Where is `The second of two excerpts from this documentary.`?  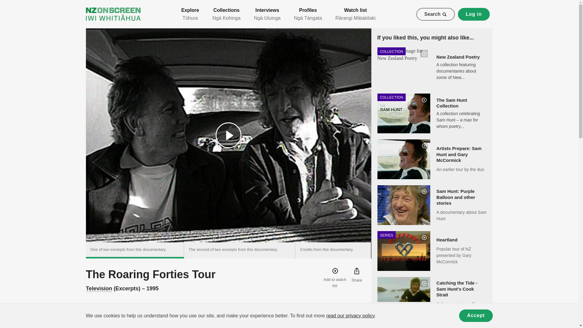
The second of two excerpts from this documentary. is located at coordinates (240, 250).